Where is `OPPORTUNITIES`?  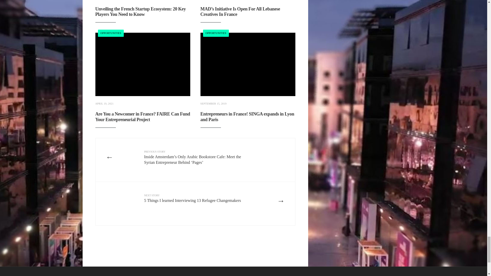 OPPORTUNITIES is located at coordinates (216, 33).